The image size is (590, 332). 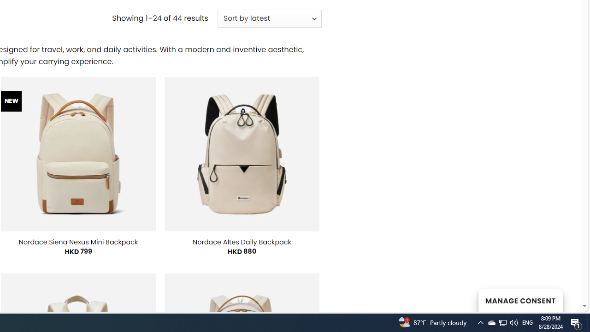 I want to click on Nordace Altes Daily Backpack, so click(x=242, y=242).